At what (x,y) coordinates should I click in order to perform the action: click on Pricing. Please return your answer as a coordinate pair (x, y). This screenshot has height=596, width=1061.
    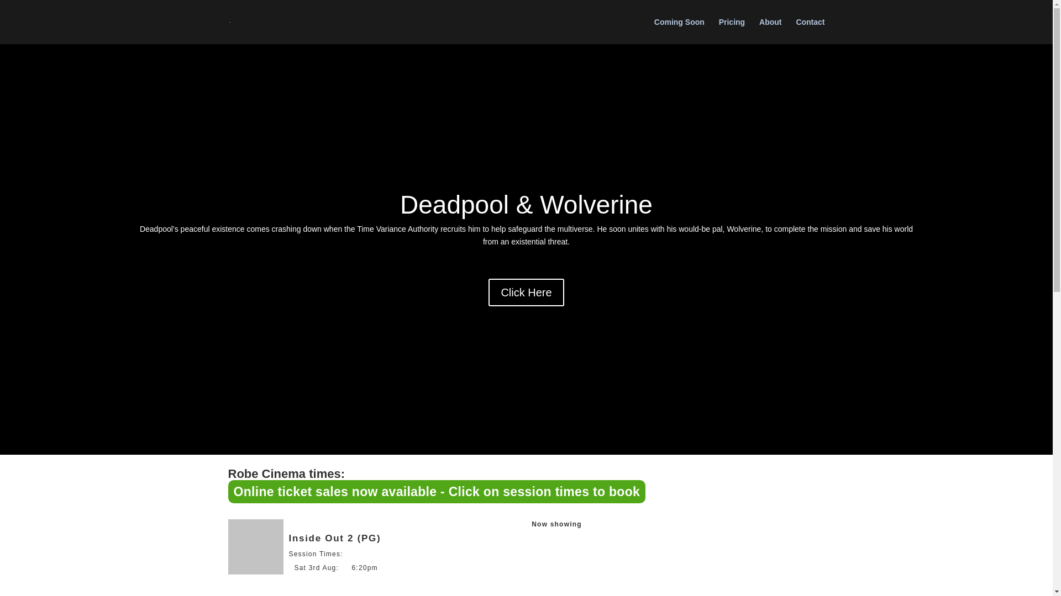
    Looking at the image, I should click on (732, 31).